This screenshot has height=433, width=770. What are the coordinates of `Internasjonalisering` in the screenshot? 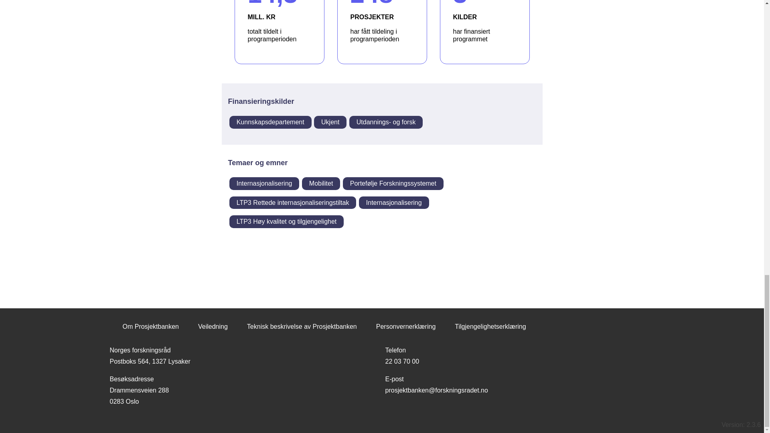 It's located at (264, 184).